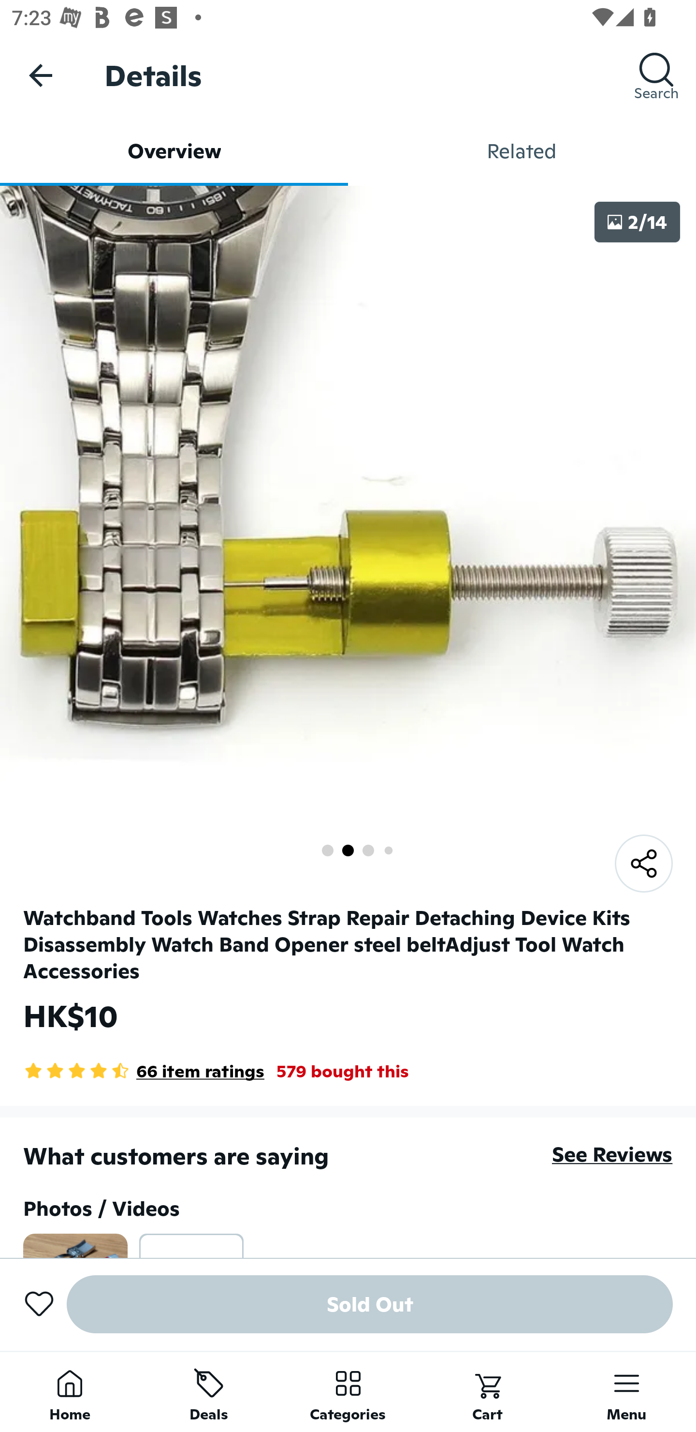  Describe the element at coordinates (70, 1391) in the screenshot. I see `Home` at that location.